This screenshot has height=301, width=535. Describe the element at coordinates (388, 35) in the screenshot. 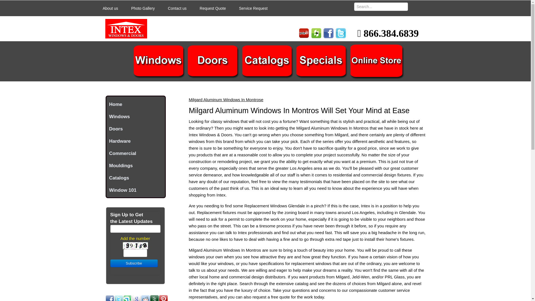

I see `866.384.6839` at that location.